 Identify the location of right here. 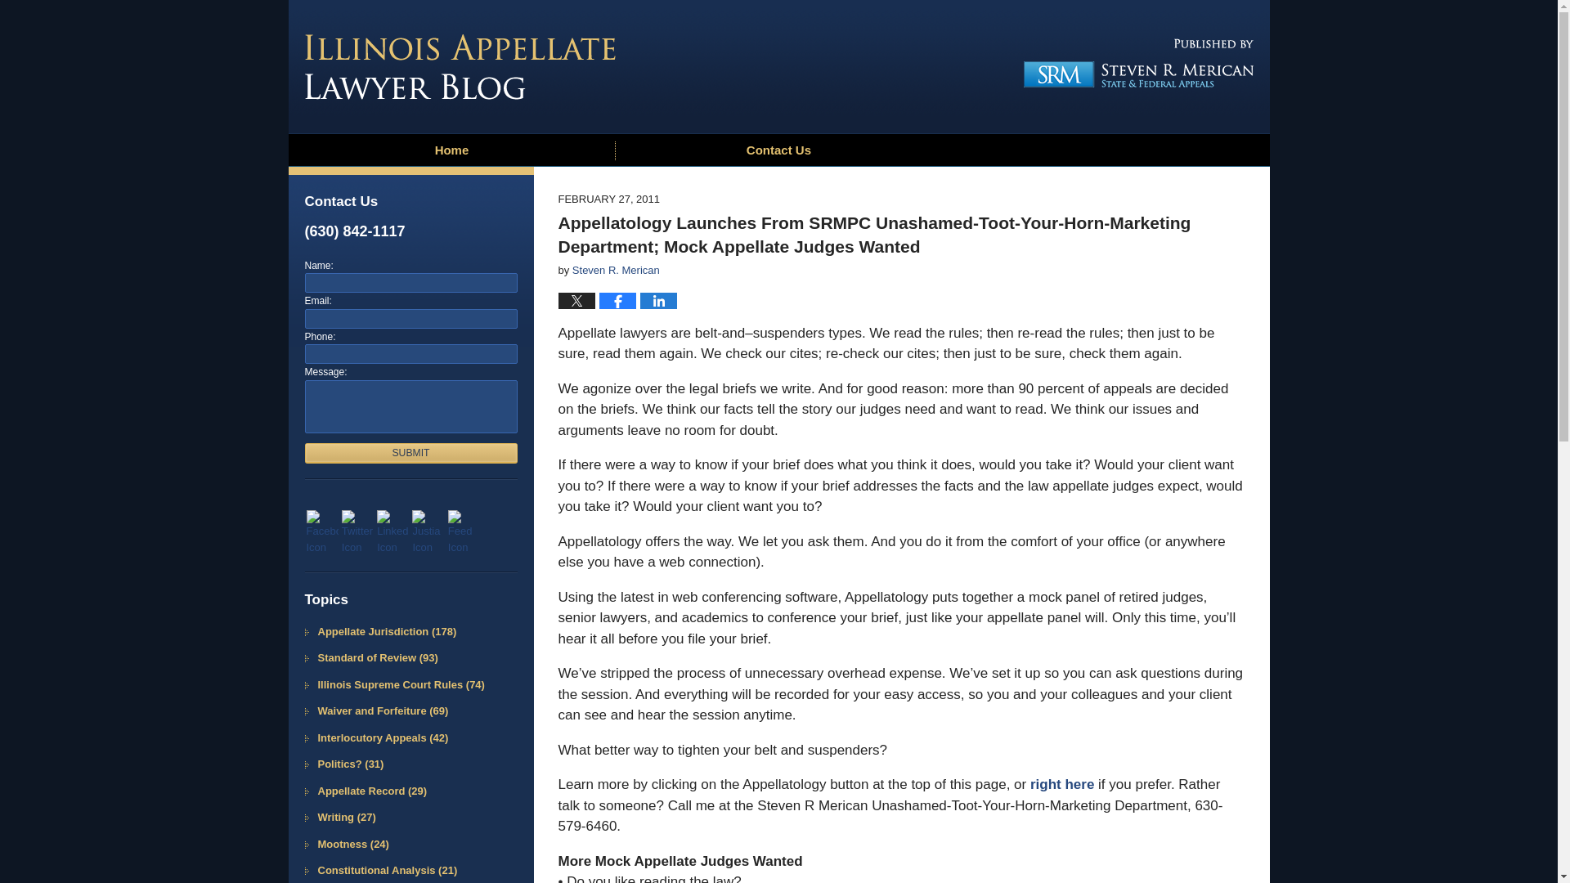
(1060, 784).